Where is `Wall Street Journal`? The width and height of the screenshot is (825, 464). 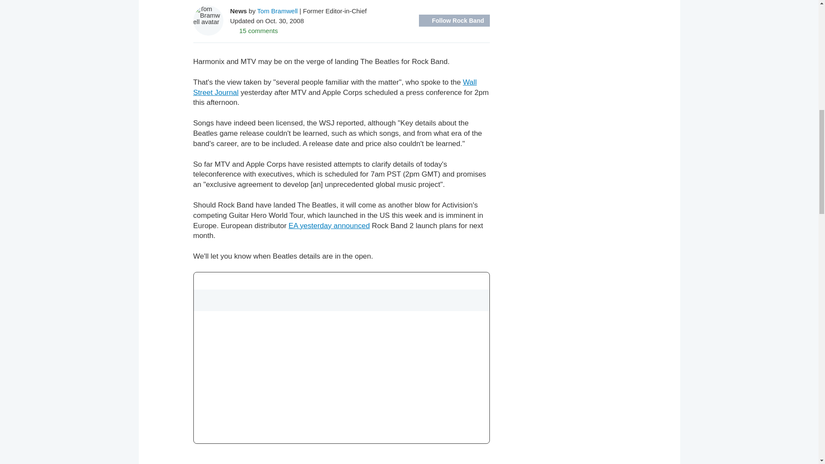
Wall Street Journal is located at coordinates (335, 87).